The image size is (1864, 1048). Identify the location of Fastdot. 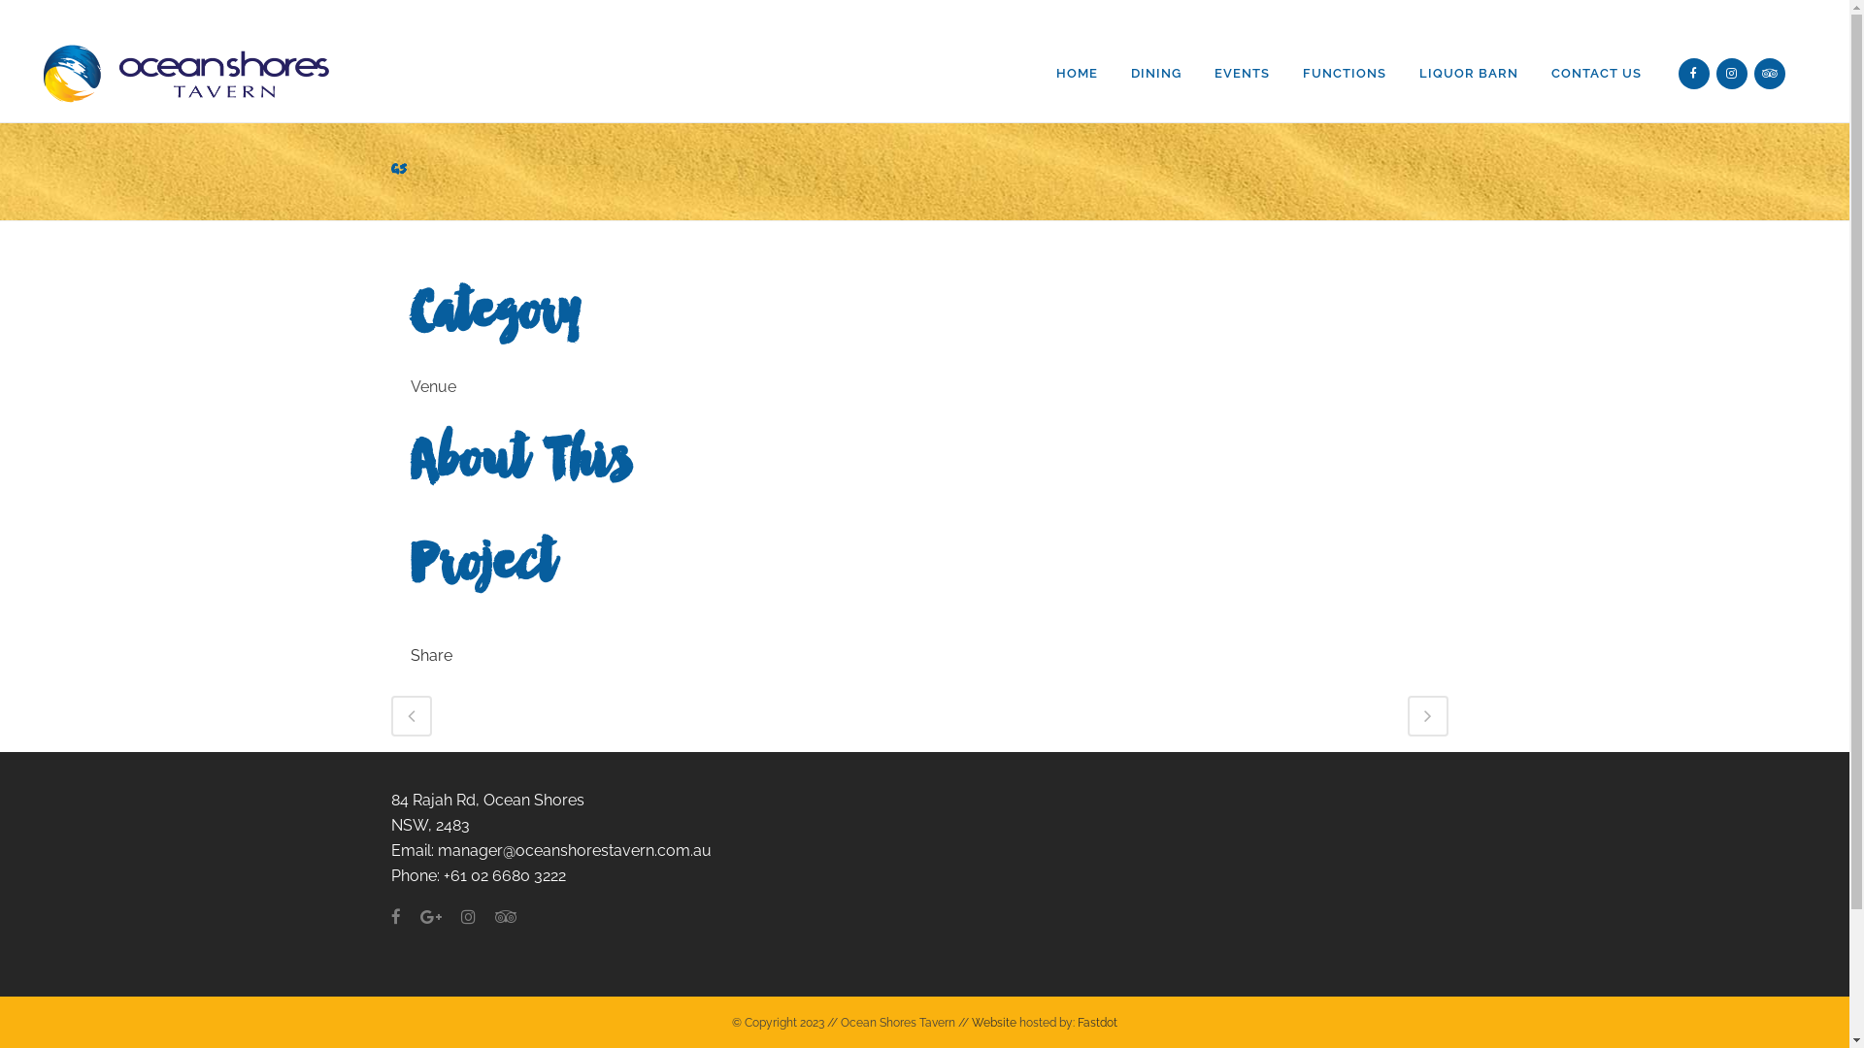
(1097, 1022).